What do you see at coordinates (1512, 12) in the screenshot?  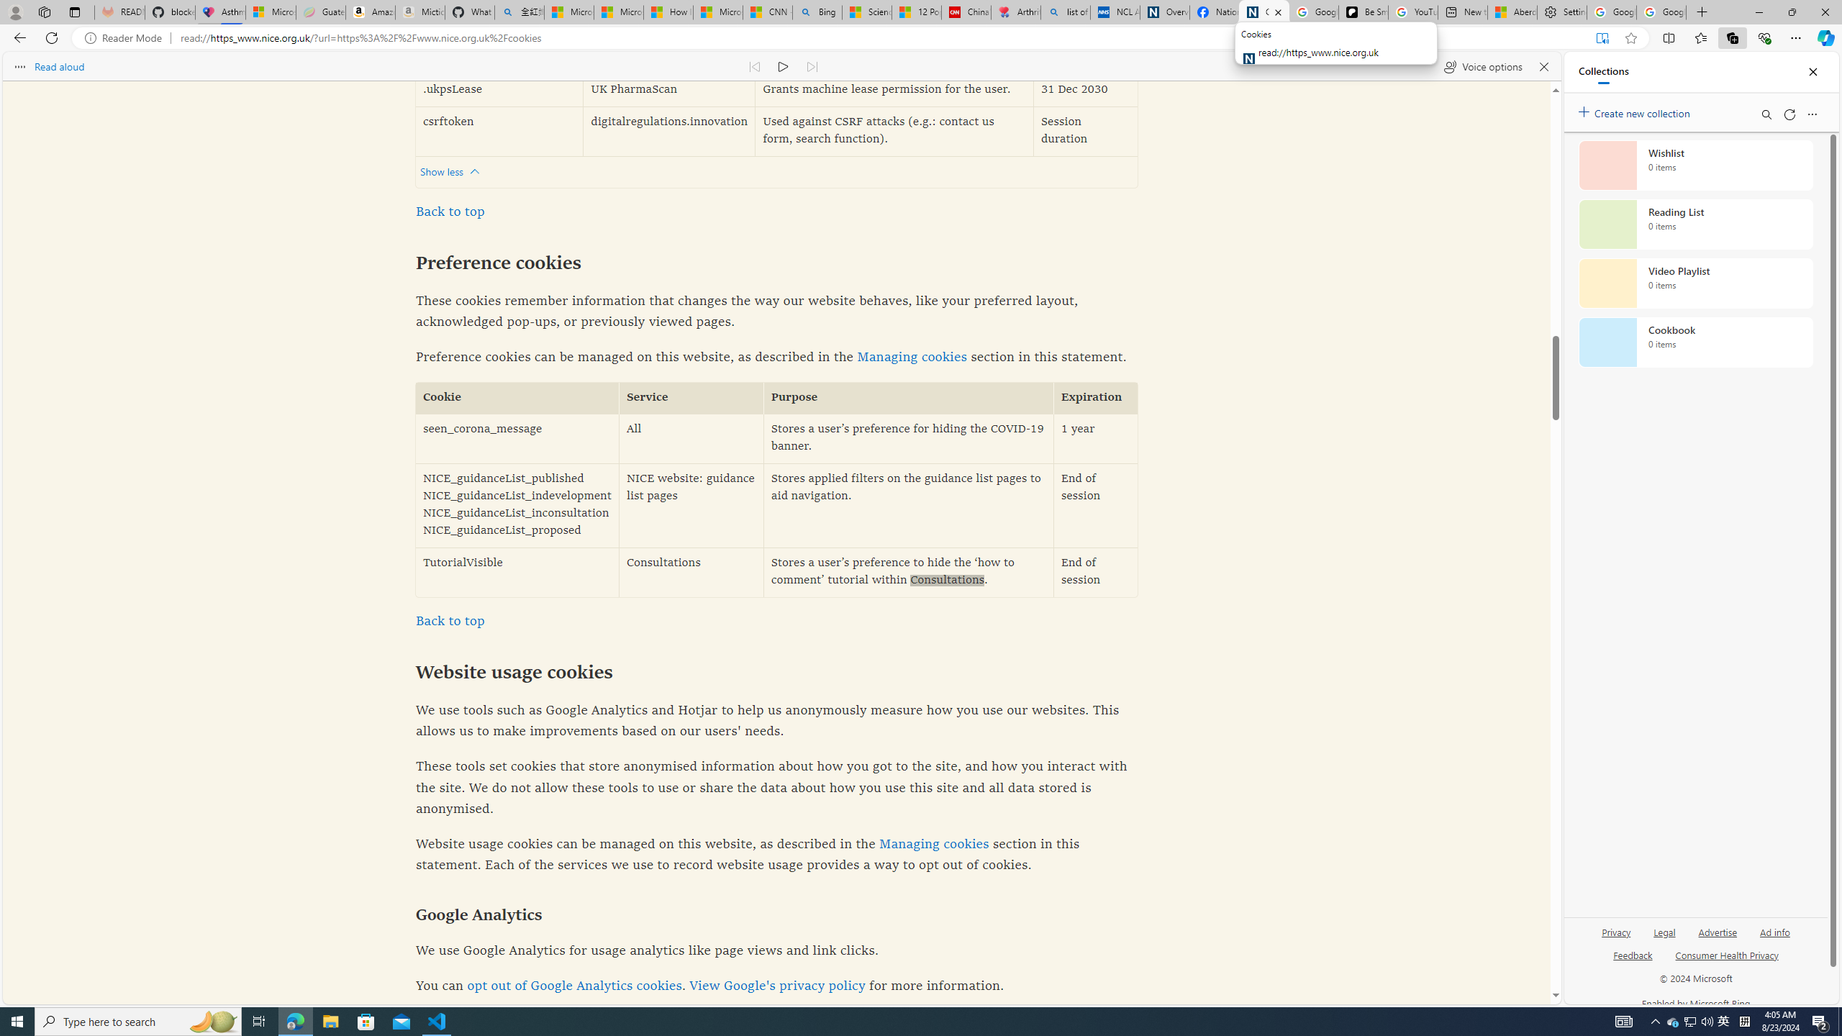 I see `Aberdeen, Hong Kong SAR hourly forecast | Microsoft Weather` at bounding box center [1512, 12].